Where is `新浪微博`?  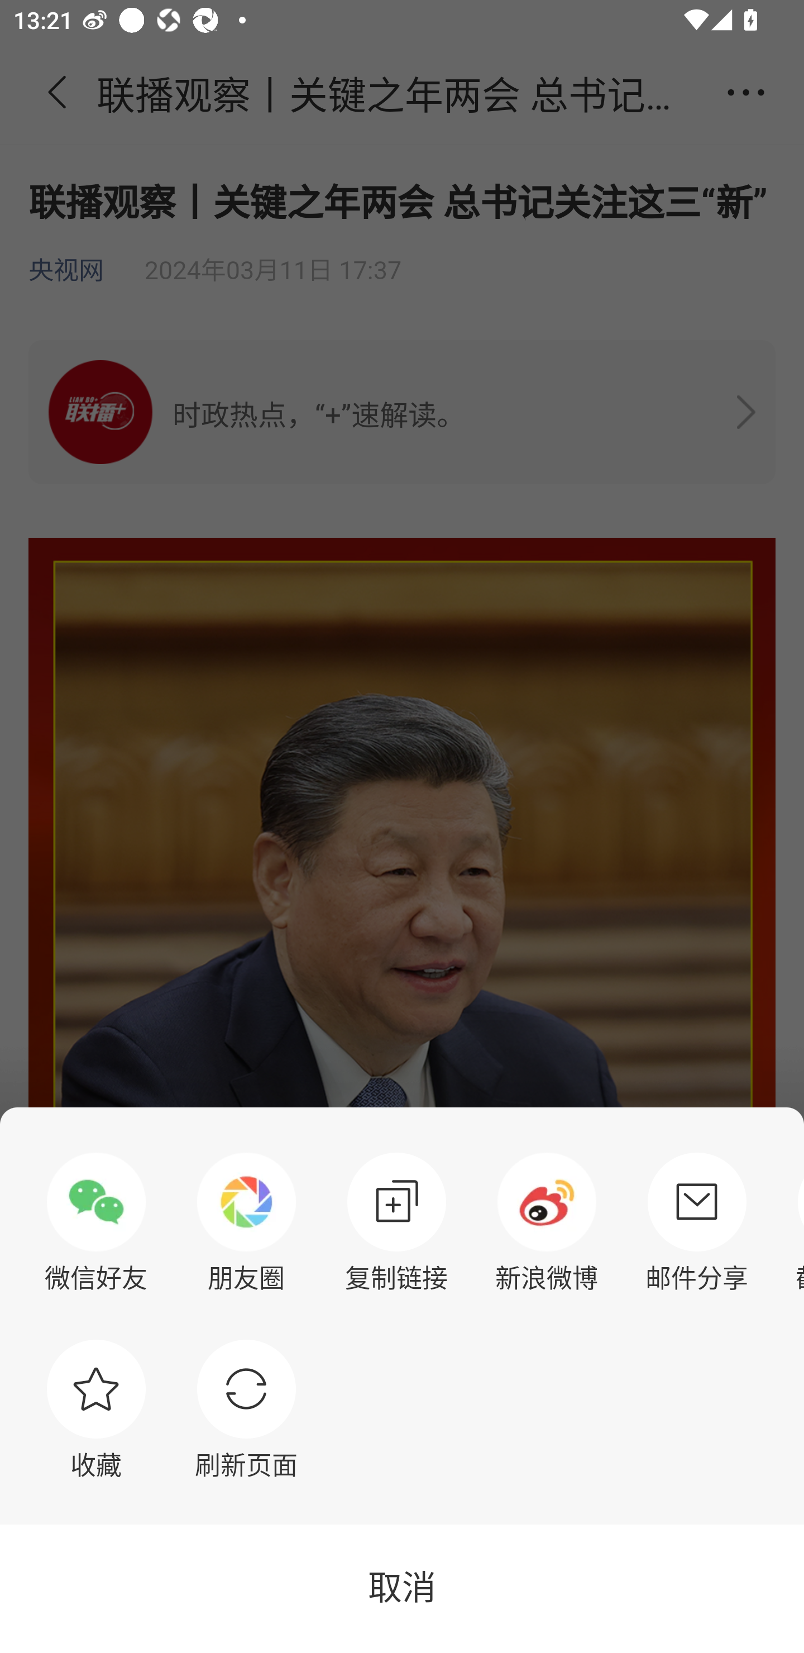 新浪微博 is located at coordinates (547, 1223).